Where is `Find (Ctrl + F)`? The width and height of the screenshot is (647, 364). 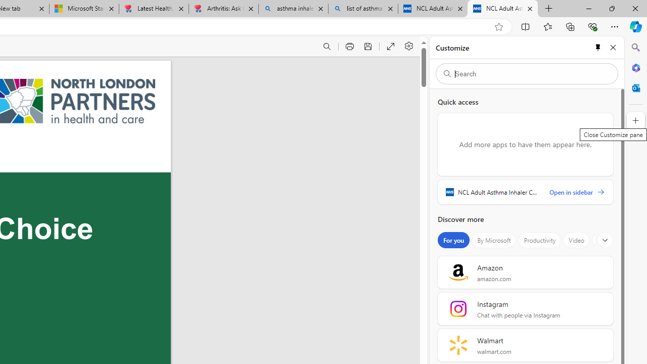 Find (Ctrl + F) is located at coordinates (327, 47).